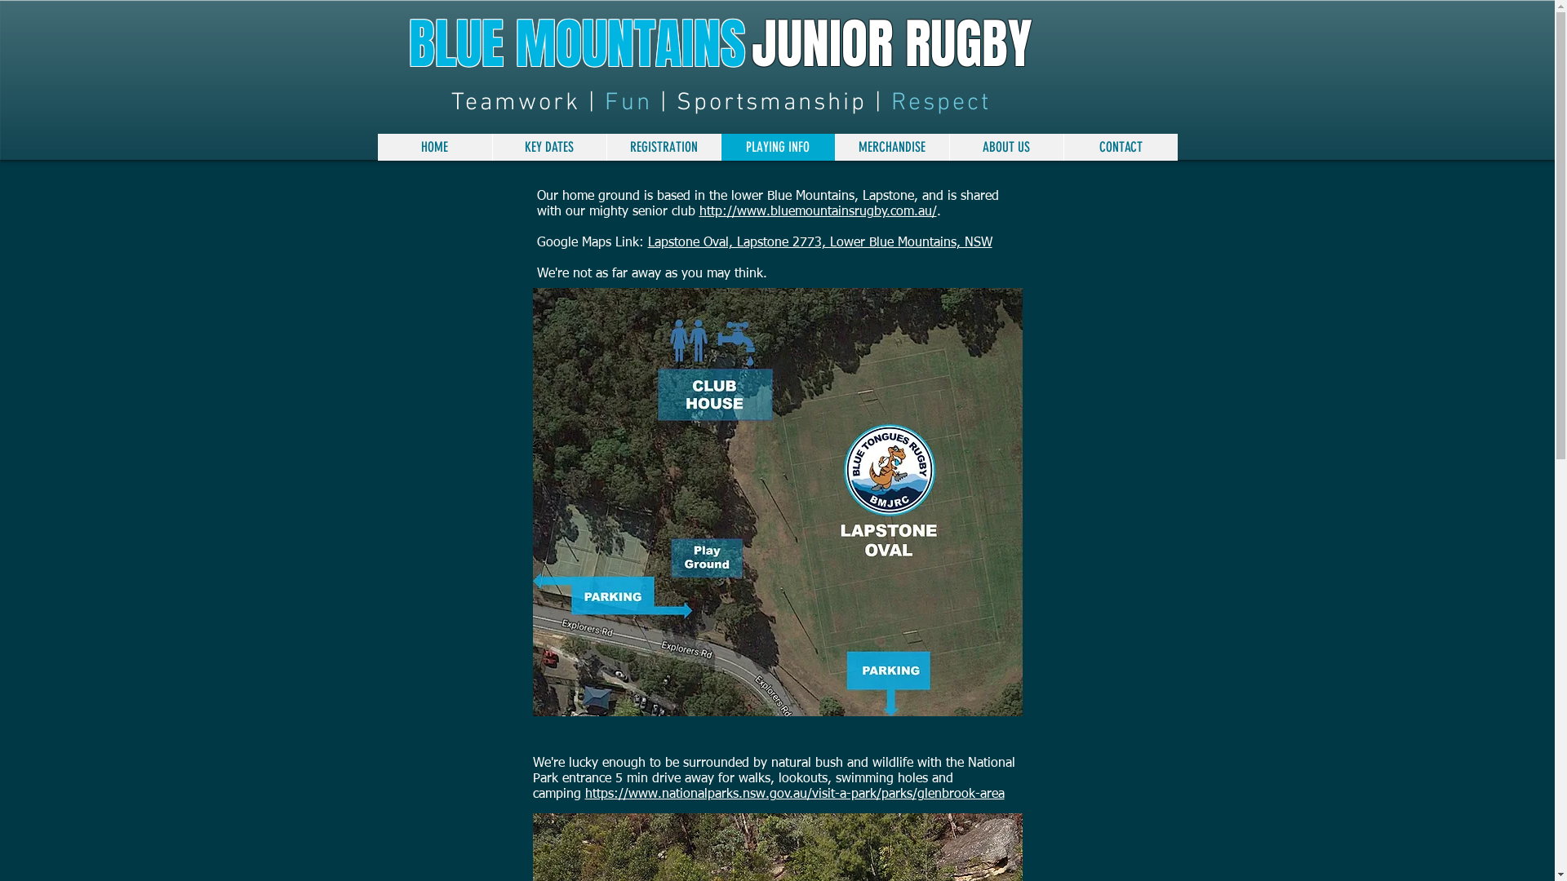  Describe the element at coordinates (576, 44) in the screenshot. I see `BLUE MOUNTAINS` at that location.